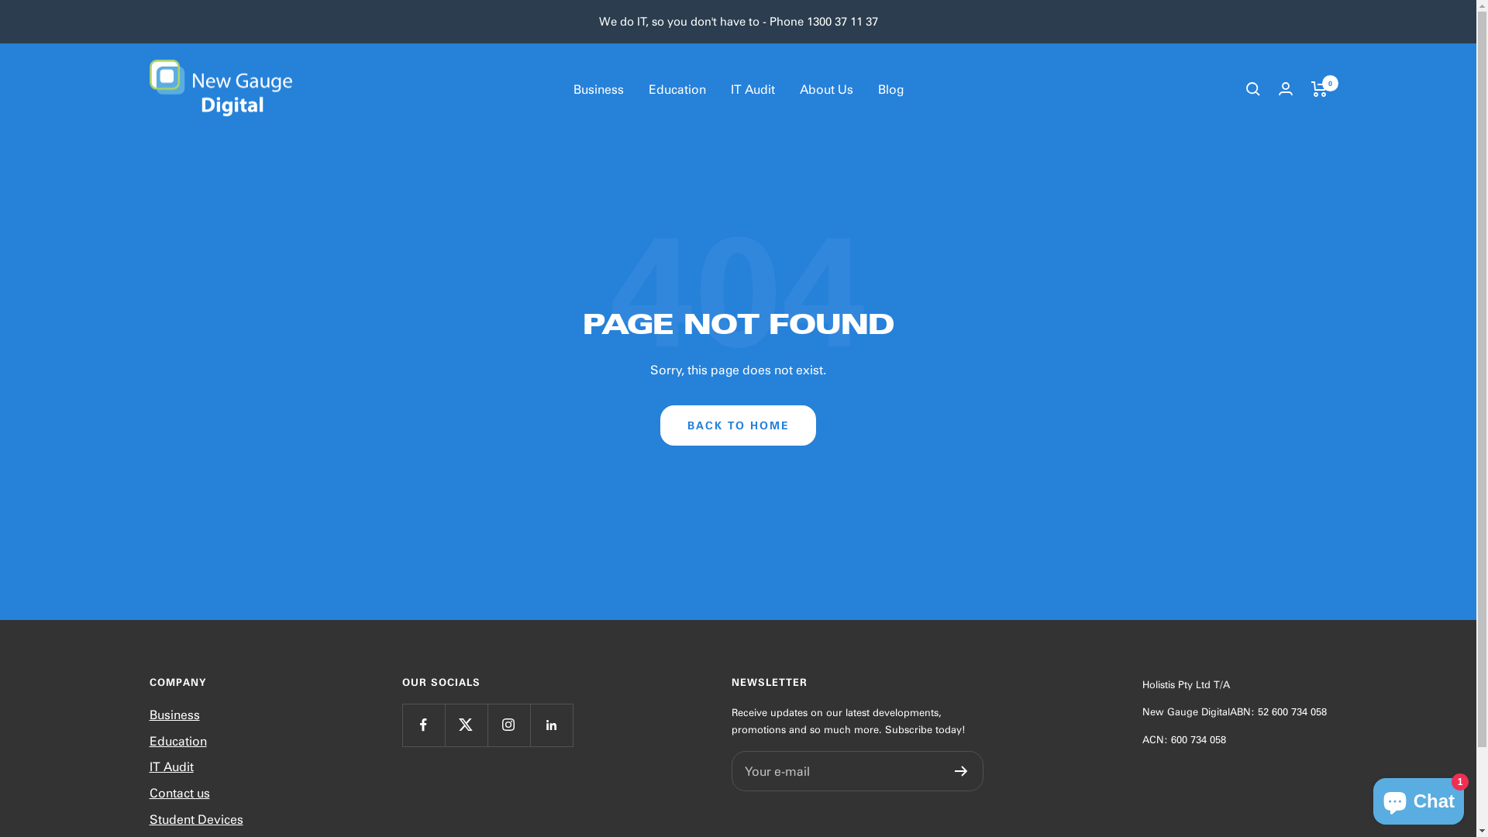  Describe the element at coordinates (890, 89) in the screenshot. I see `Blog` at that location.